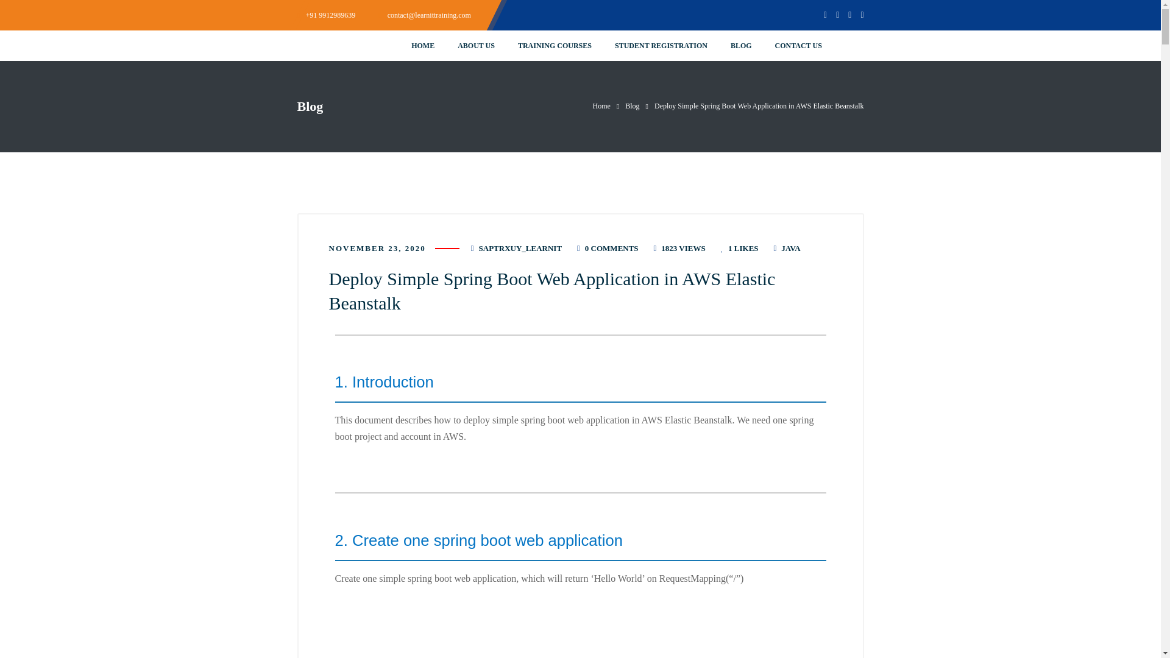 The height and width of the screenshot is (658, 1170). I want to click on CONTACT US, so click(798, 45).